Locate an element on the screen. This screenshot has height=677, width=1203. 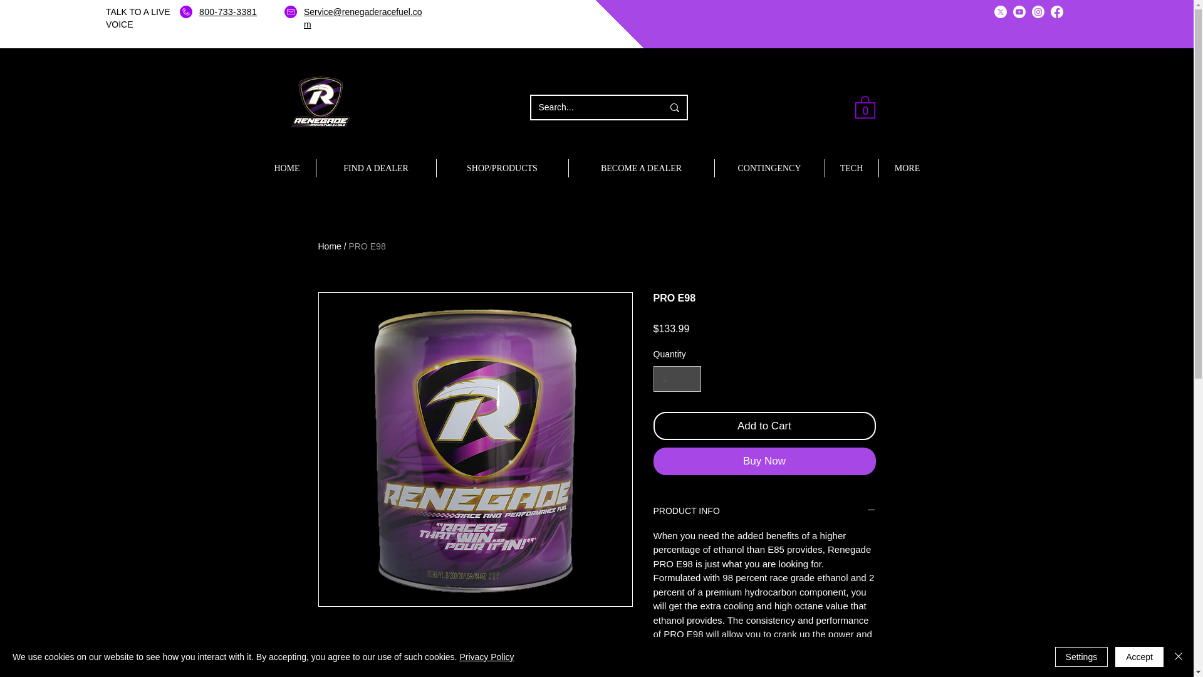
800-733-3381 is located at coordinates (228, 11).